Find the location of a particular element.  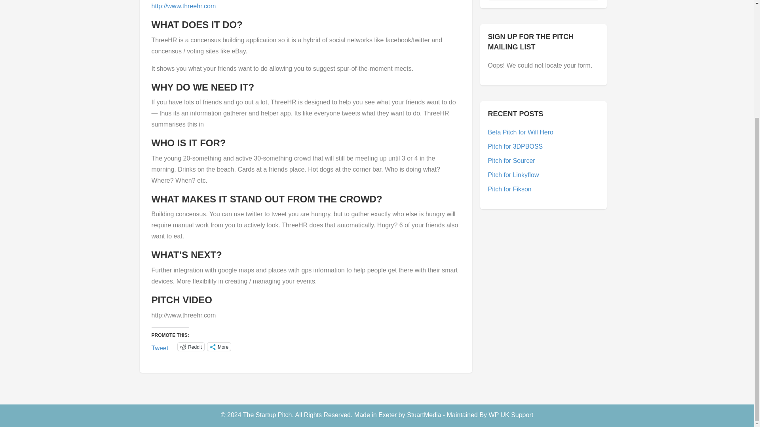

WP UK Support is located at coordinates (511, 415).